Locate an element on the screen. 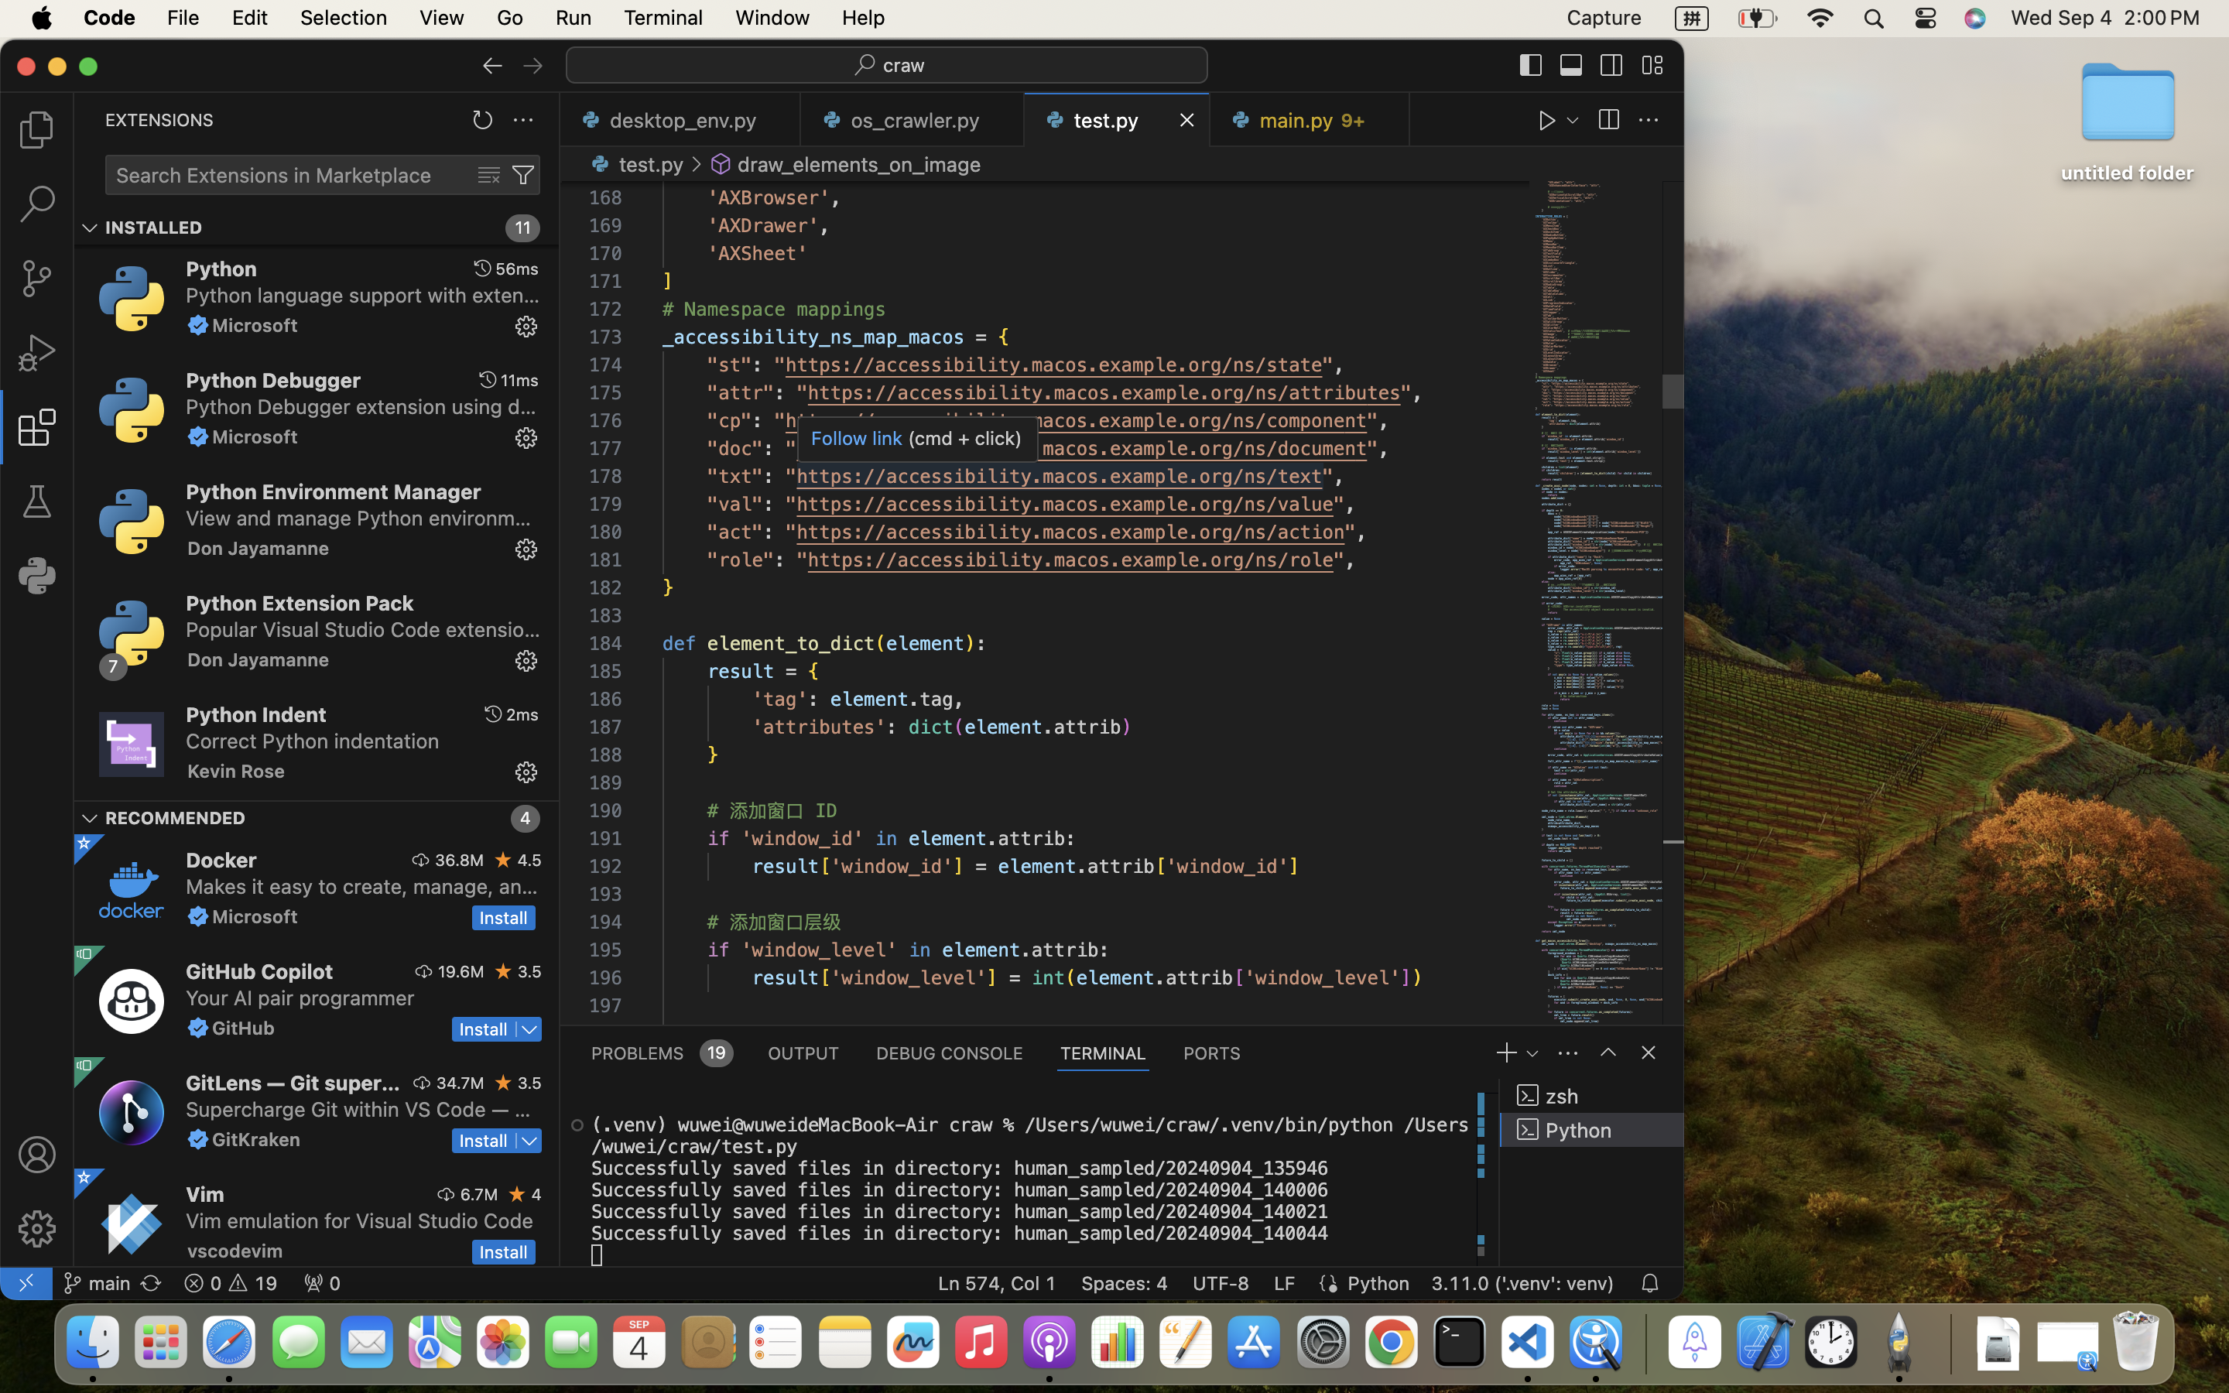 This screenshot has width=2229, height=1393.  is located at coordinates (420, 860).